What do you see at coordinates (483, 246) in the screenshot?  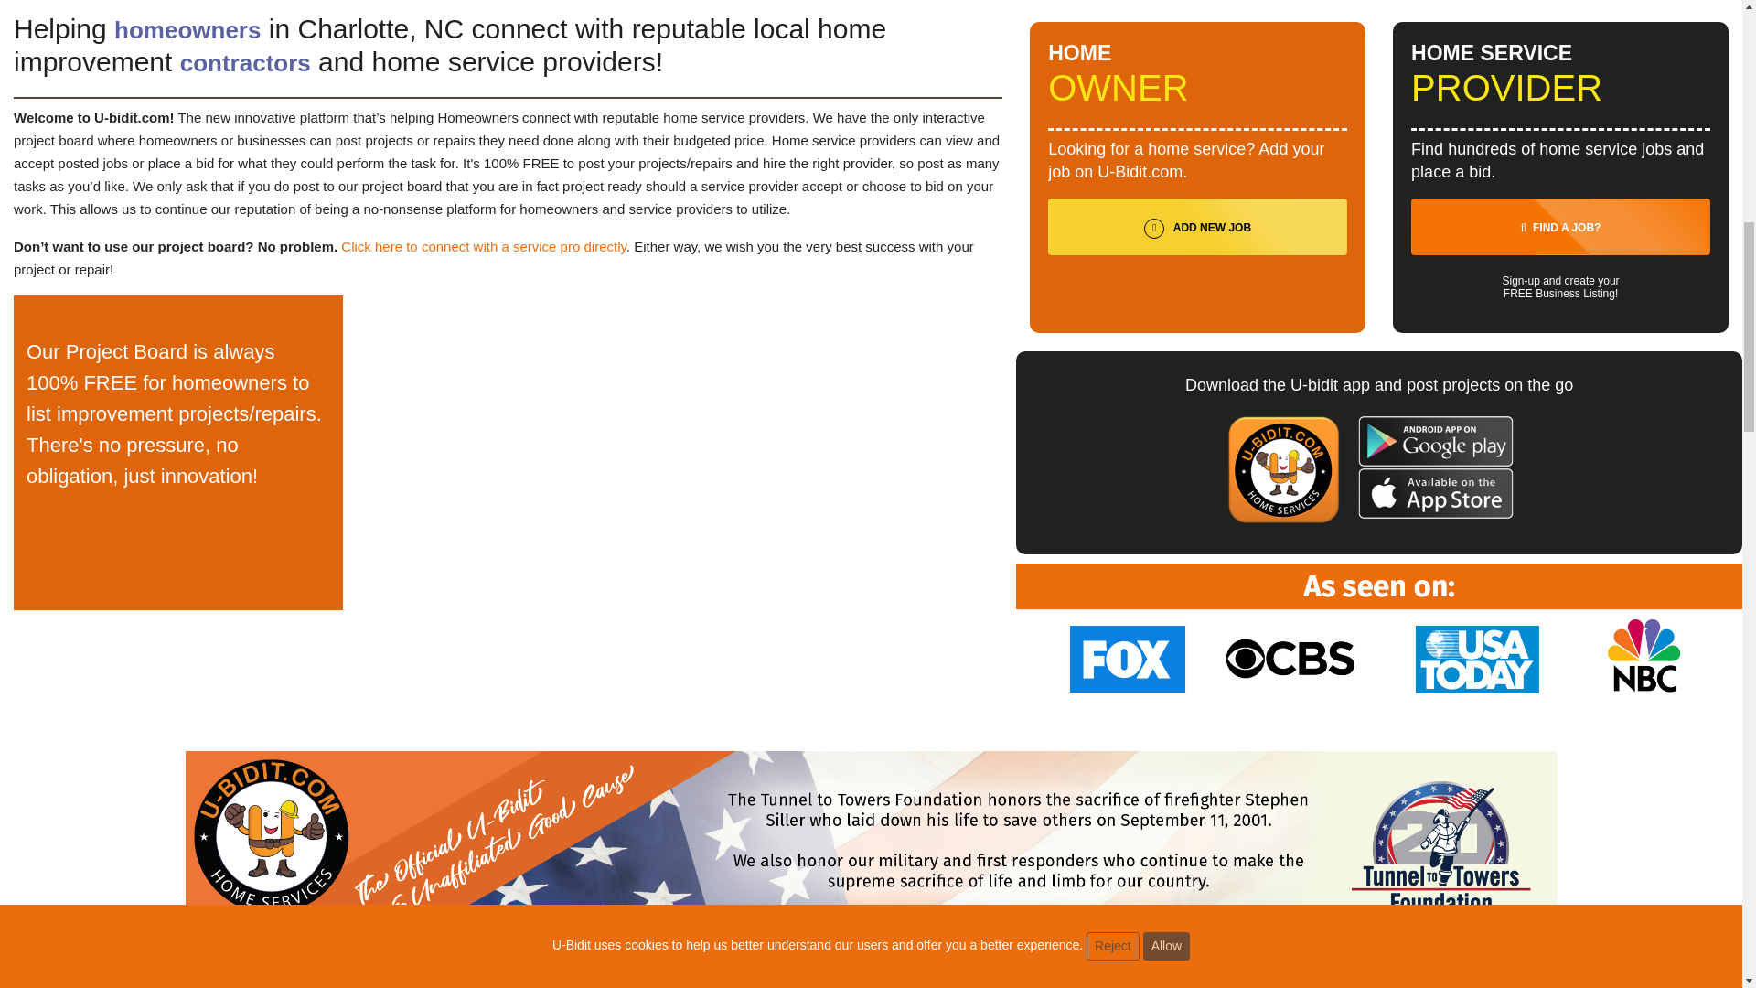 I see `Click here to connect with a service pro directly` at bounding box center [483, 246].